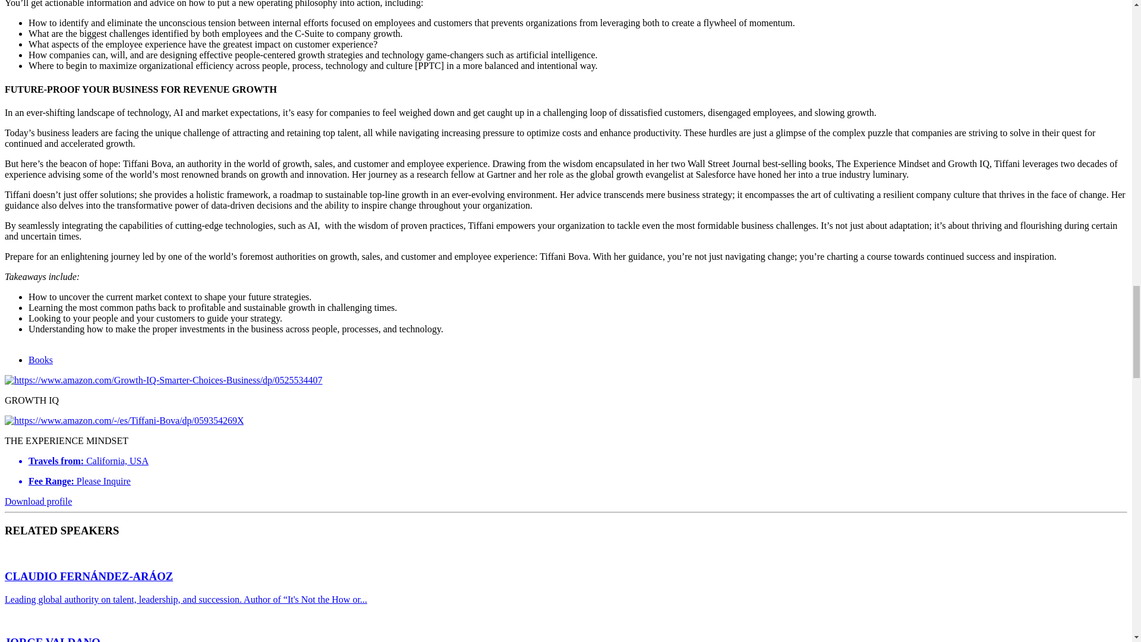 This screenshot has height=642, width=1141. Describe the element at coordinates (124, 421) in the screenshot. I see `The Experience Mindset` at that location.